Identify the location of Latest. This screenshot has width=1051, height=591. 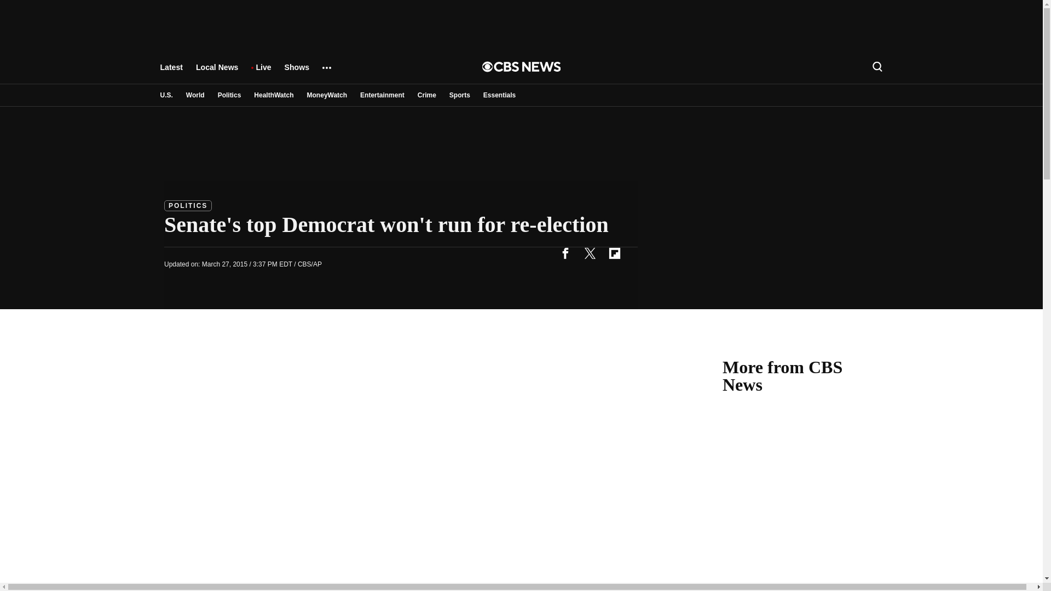
(171, 72).